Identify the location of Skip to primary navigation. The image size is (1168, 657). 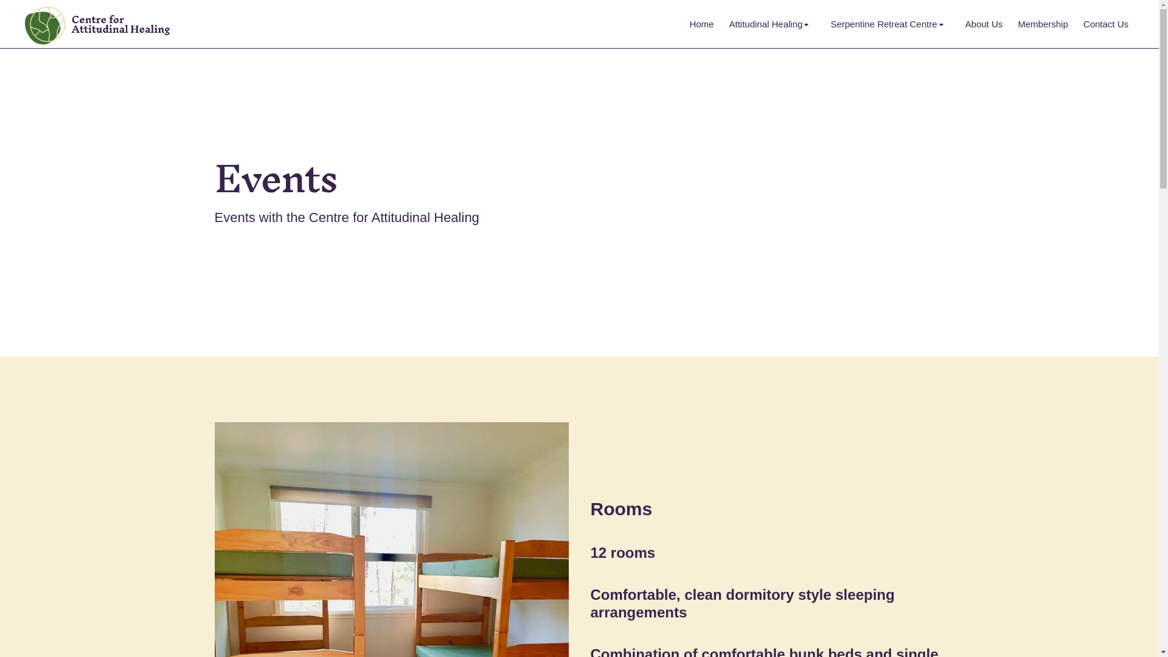
(0, 0).